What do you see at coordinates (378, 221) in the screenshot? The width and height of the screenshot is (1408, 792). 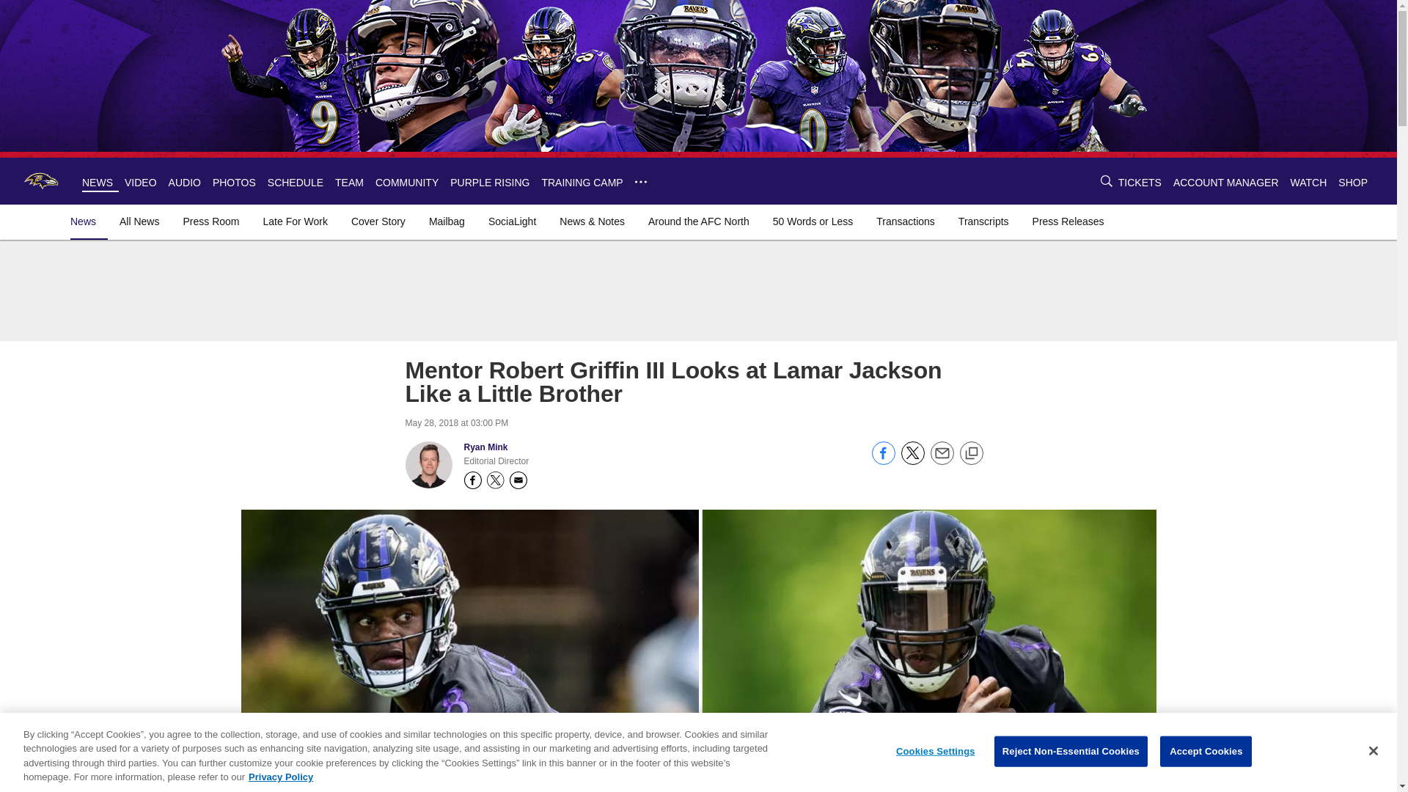 I see `Cover Story` at bounding box center [378, 221].